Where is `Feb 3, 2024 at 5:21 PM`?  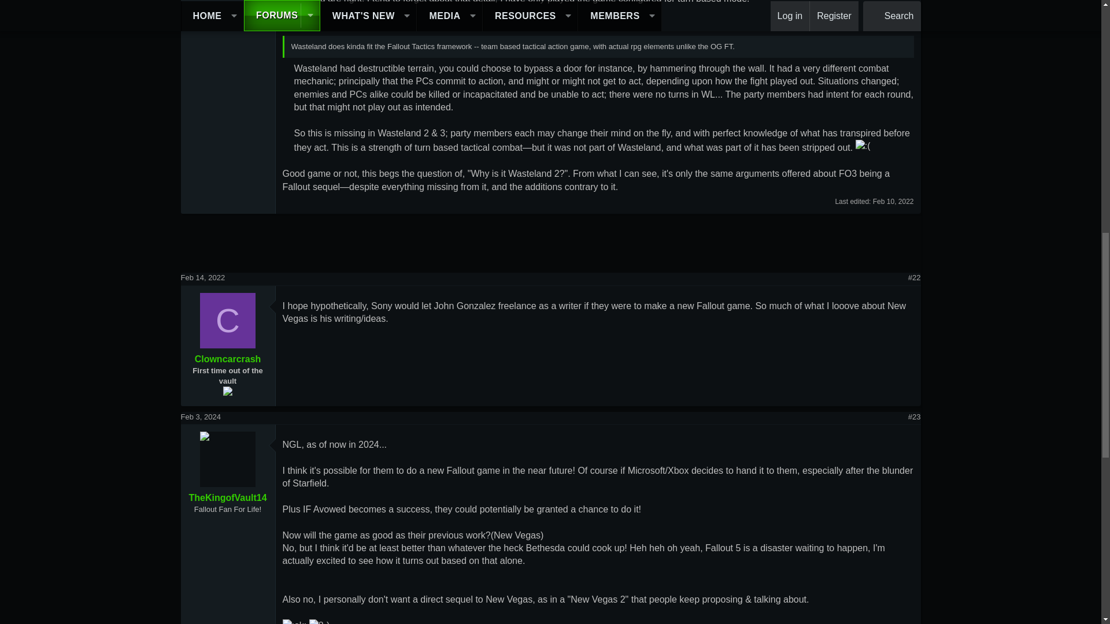 Feb 3, 2024 at 5:21 PM is located at coordinates (200, 417).